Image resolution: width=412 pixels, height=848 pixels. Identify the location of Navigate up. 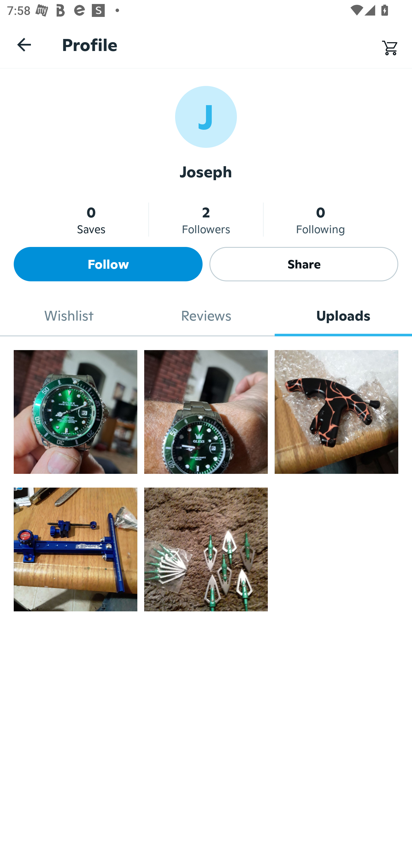
(24, 44).